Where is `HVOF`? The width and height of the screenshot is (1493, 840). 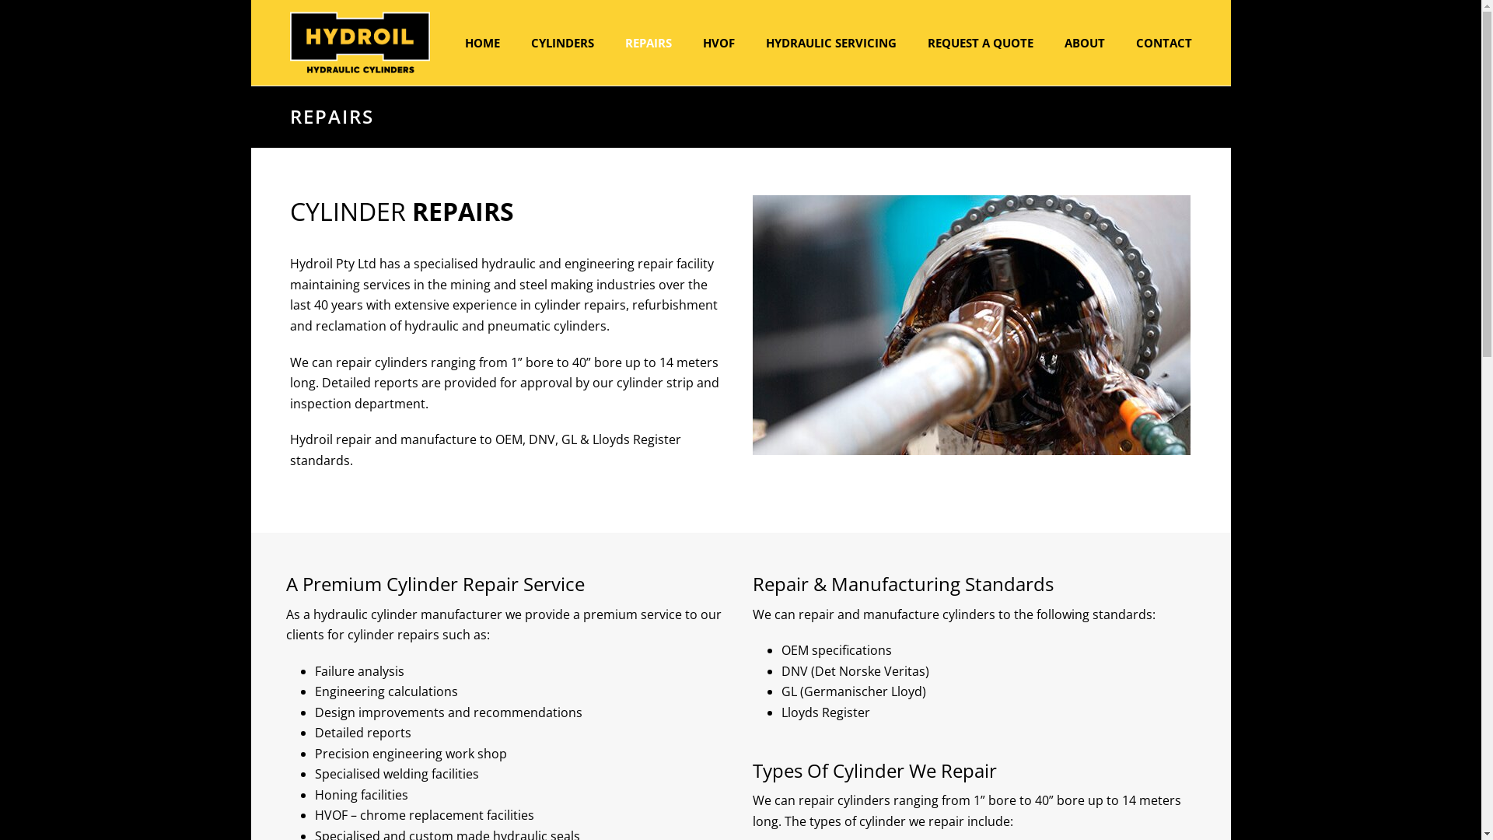 HVOF is located at coordinates (719, 43).